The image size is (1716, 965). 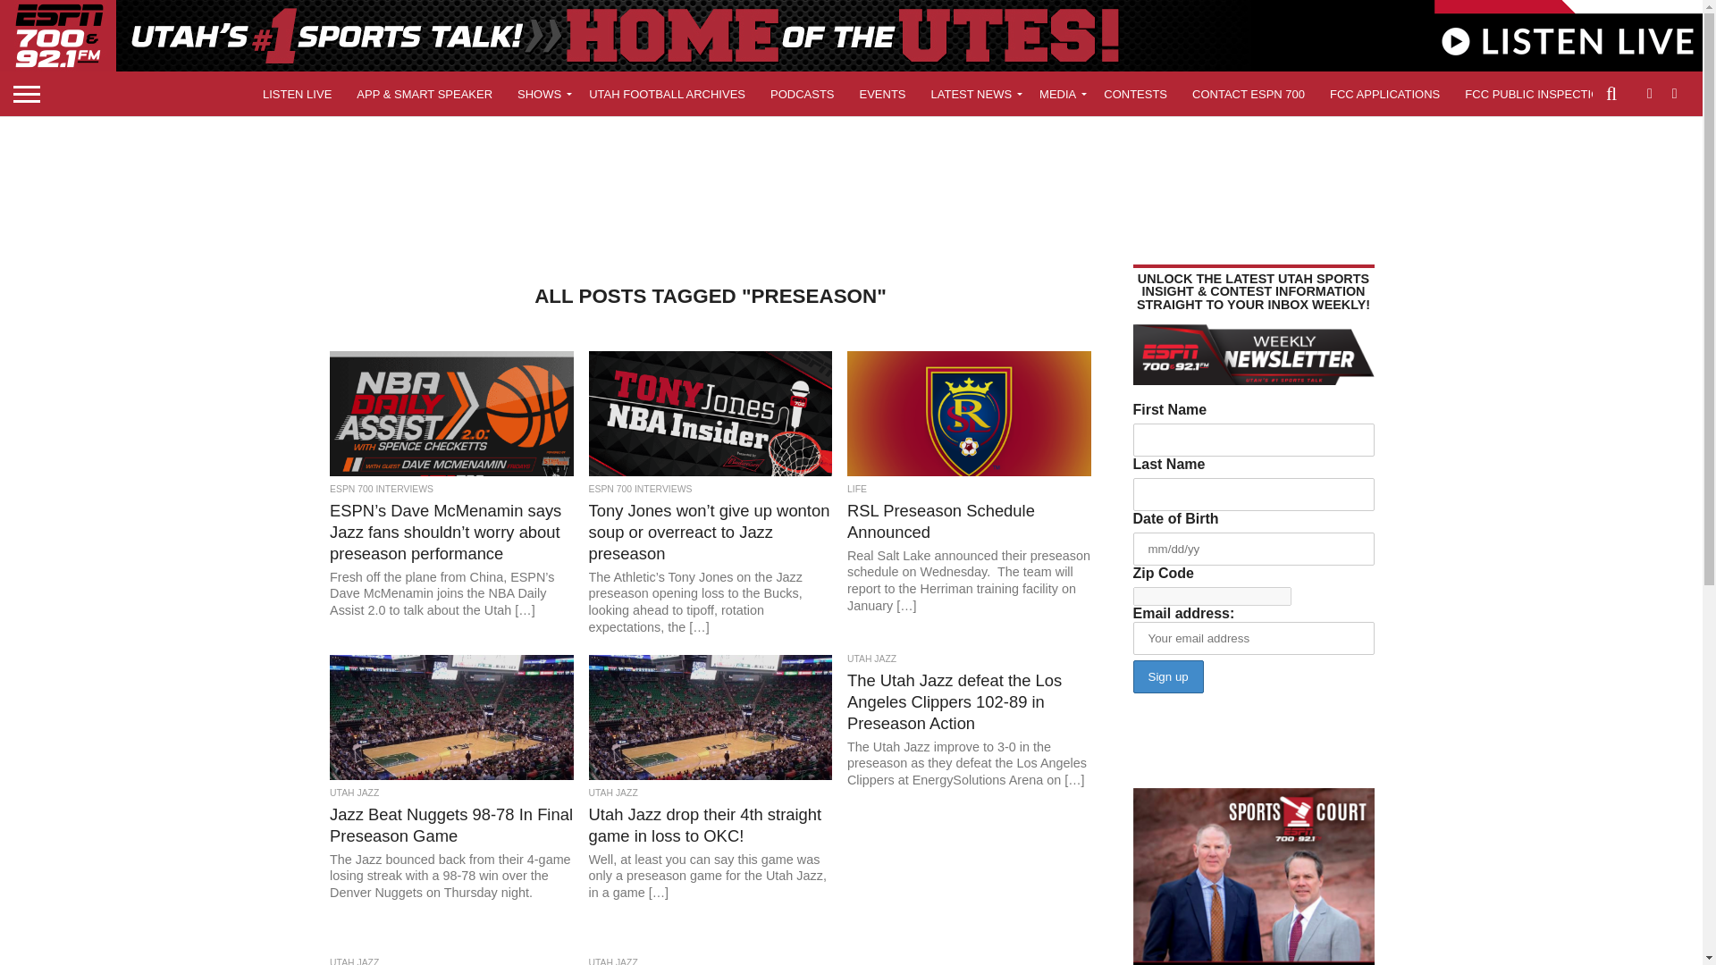 I want to click on LISTEN LIVE, so click(x=297, y=93).